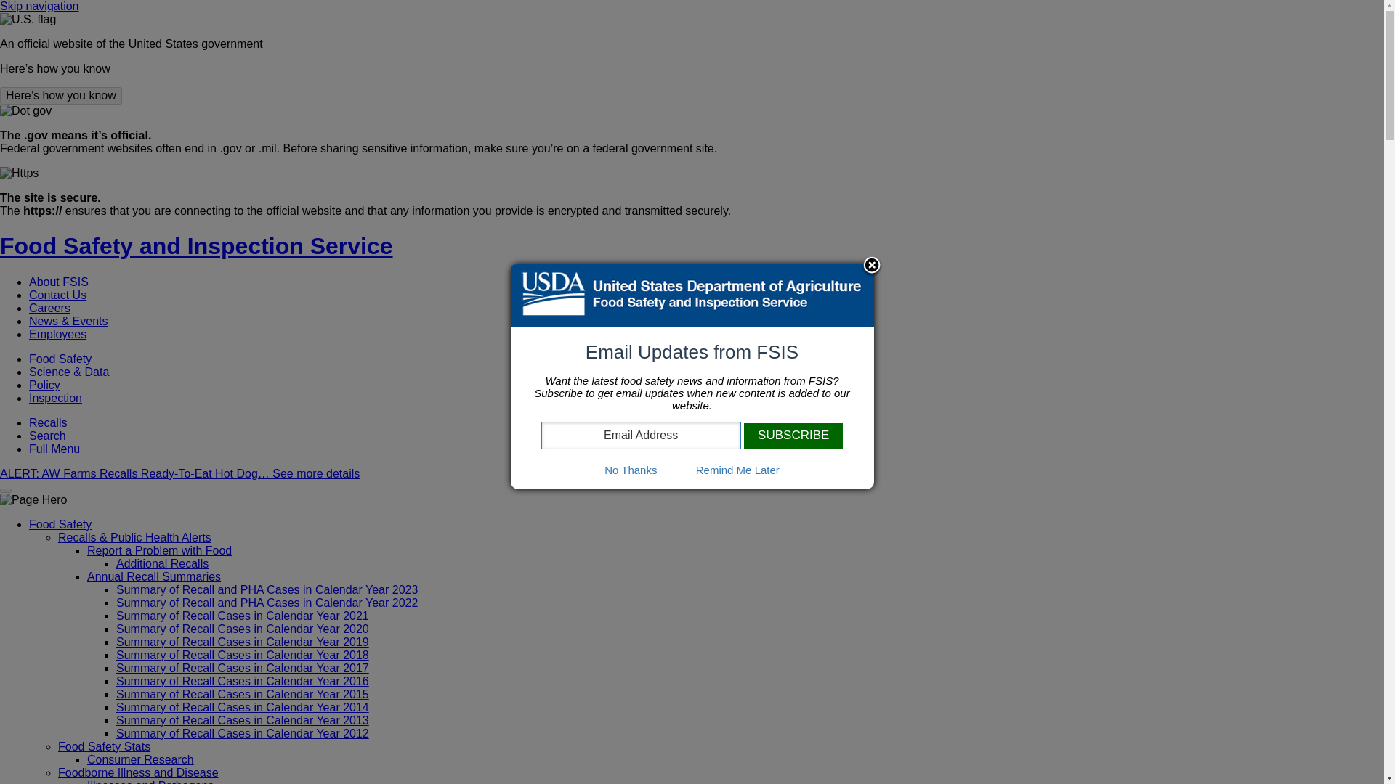  What do you see at coordinates (243, 681) in the screenshot?
I see `Summary of Recall Cases in Calendar Year 2016` at bounding box center [243, 681].